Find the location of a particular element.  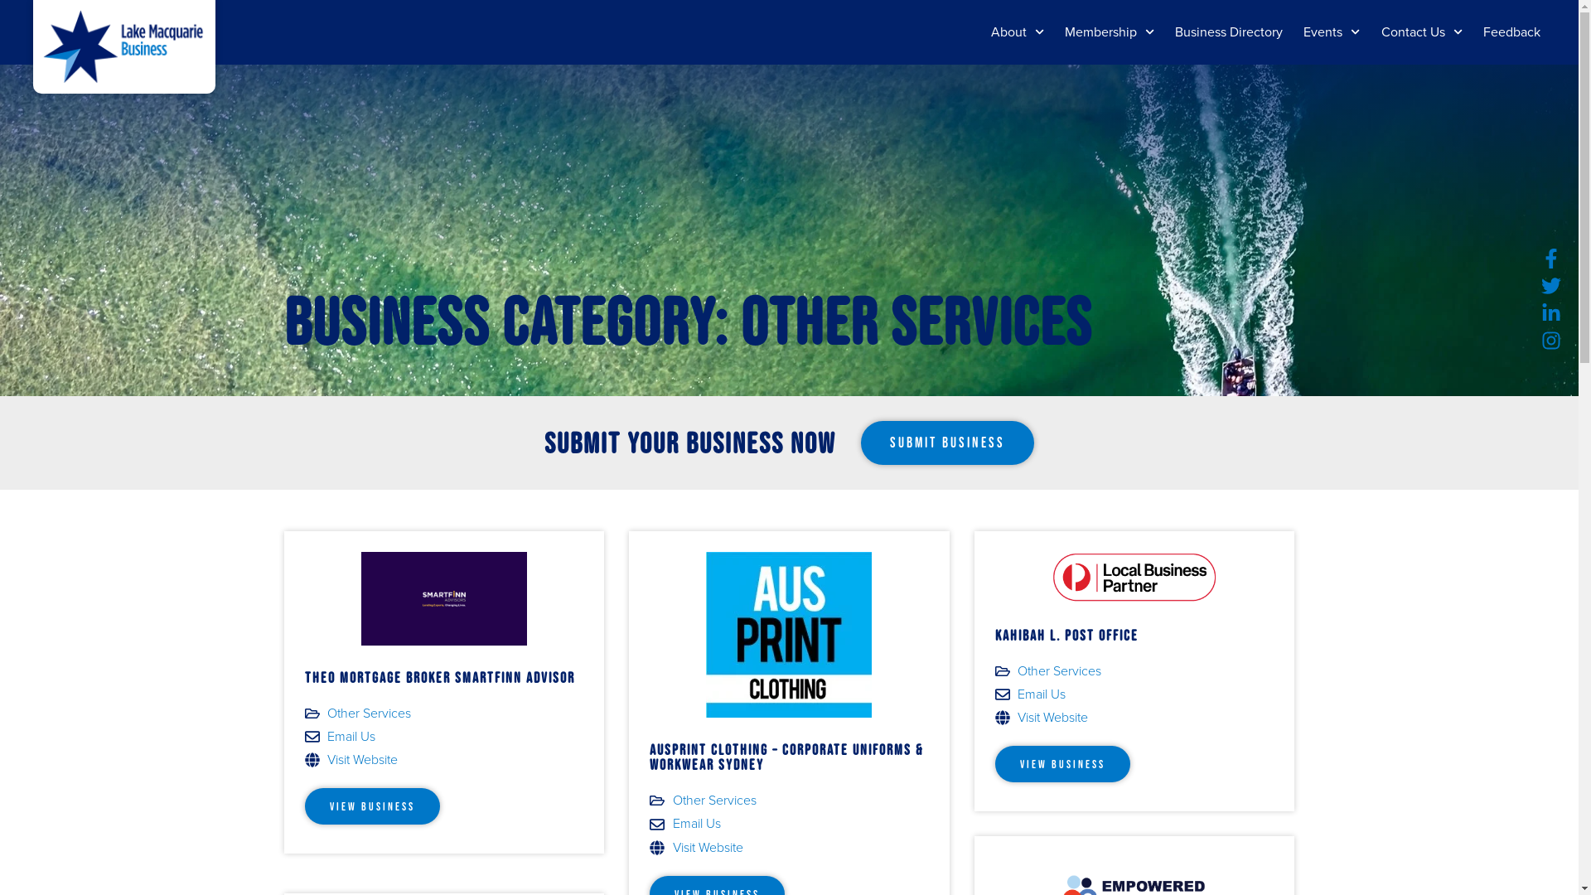

Email Us is located at coordinates (789, 824).